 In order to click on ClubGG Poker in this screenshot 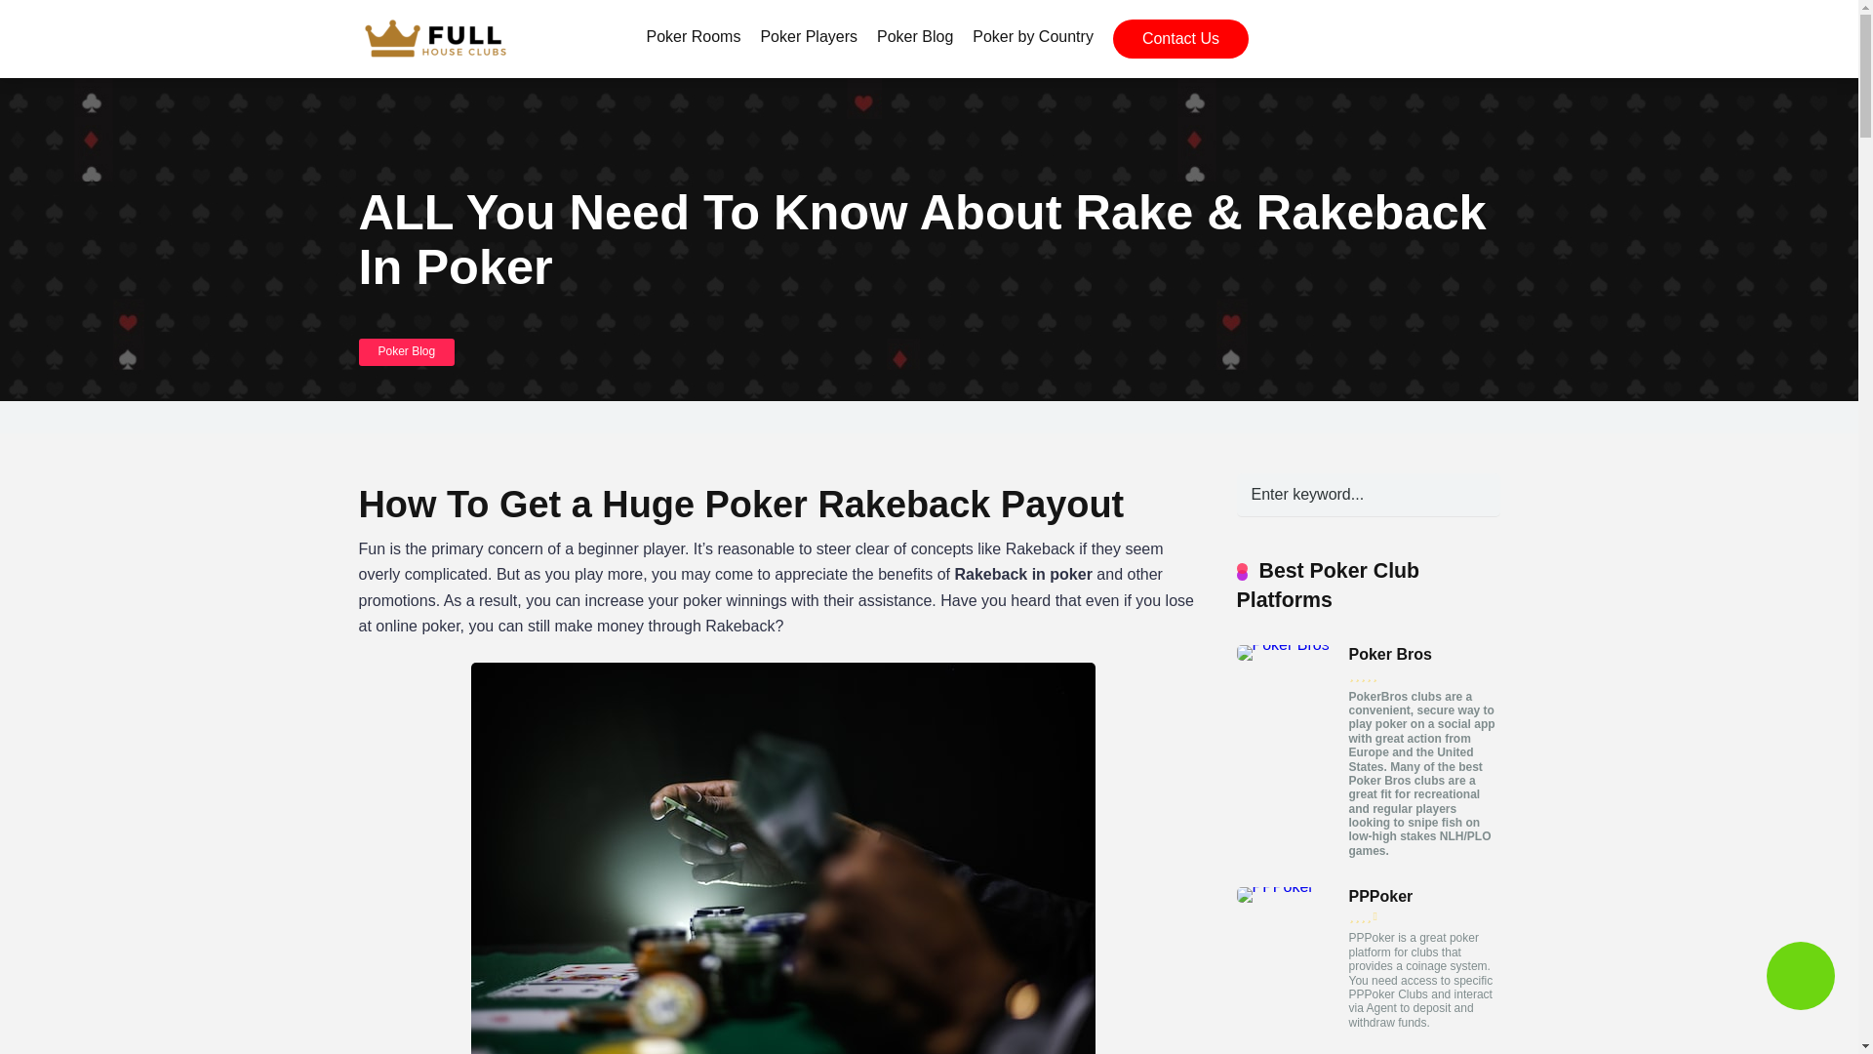, I will do `click(1292, 1052)`.